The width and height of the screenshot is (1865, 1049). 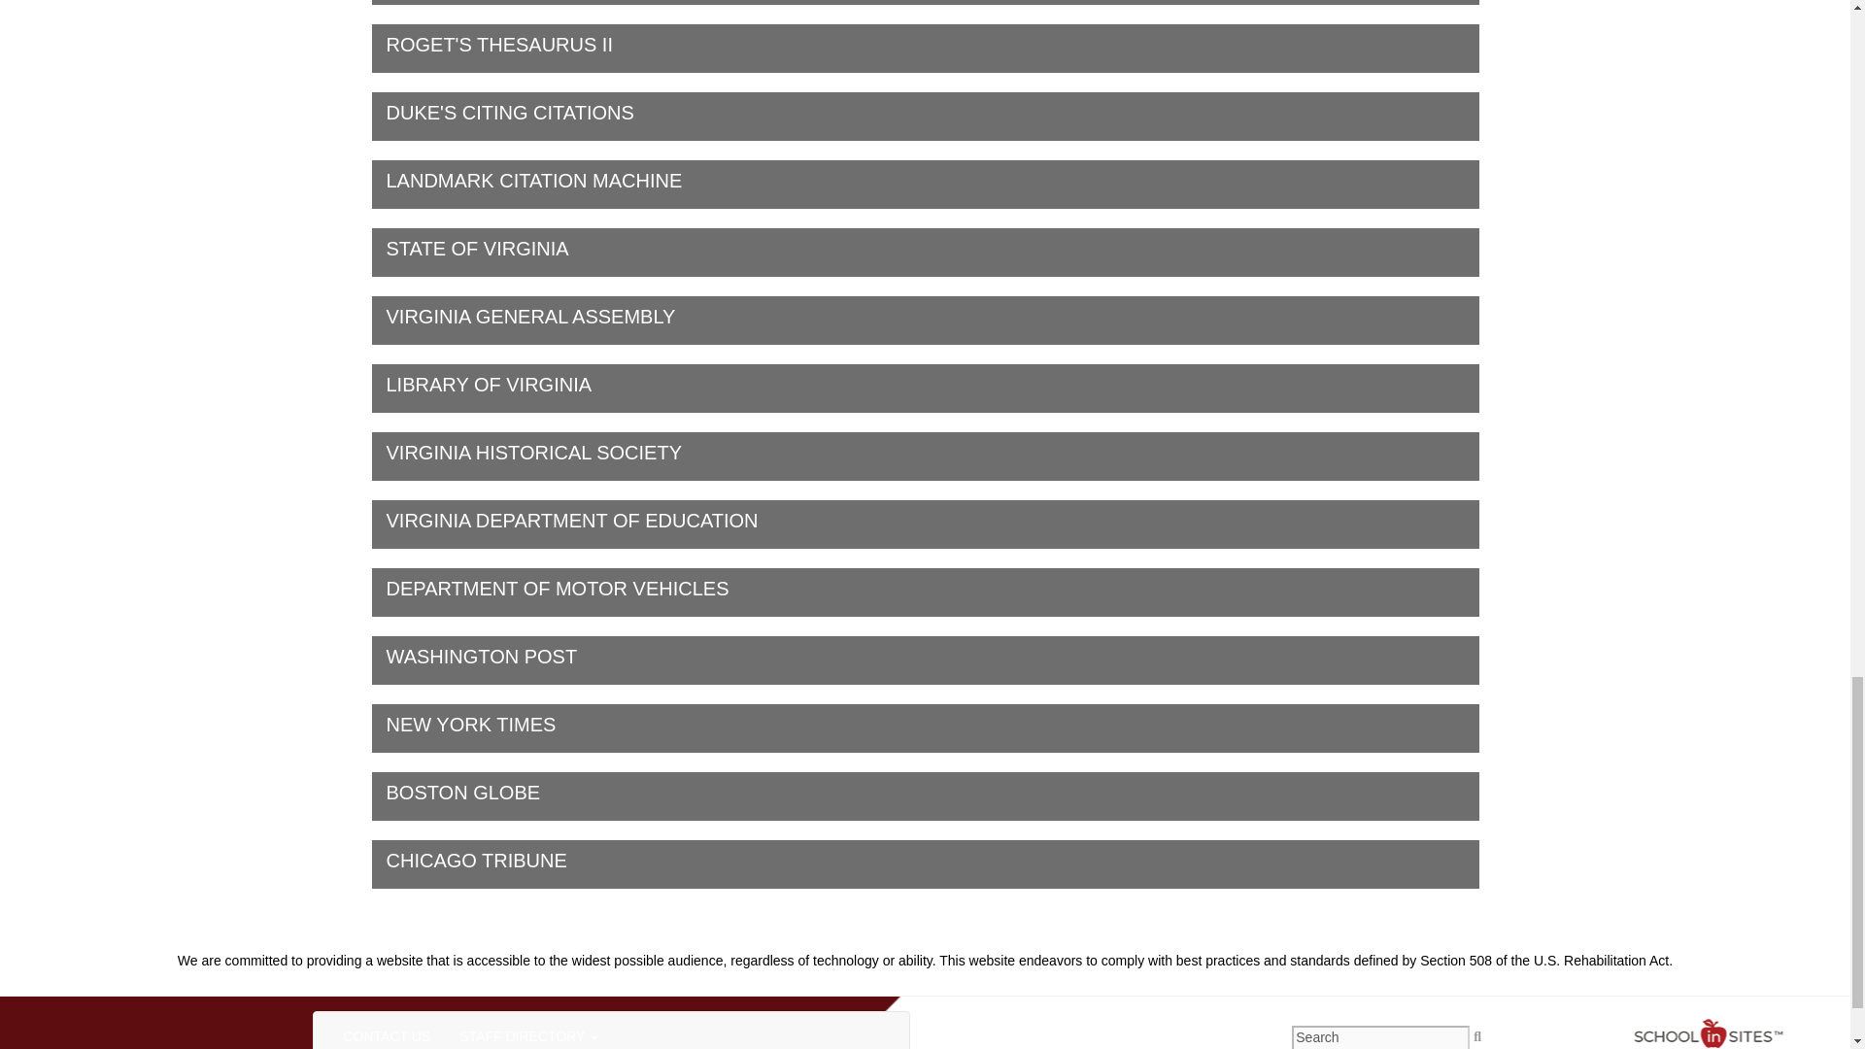 What do you see at coordinates (925, 592) in the screenshot?
I see `Boston Globe` at bounding box center [925, 592].